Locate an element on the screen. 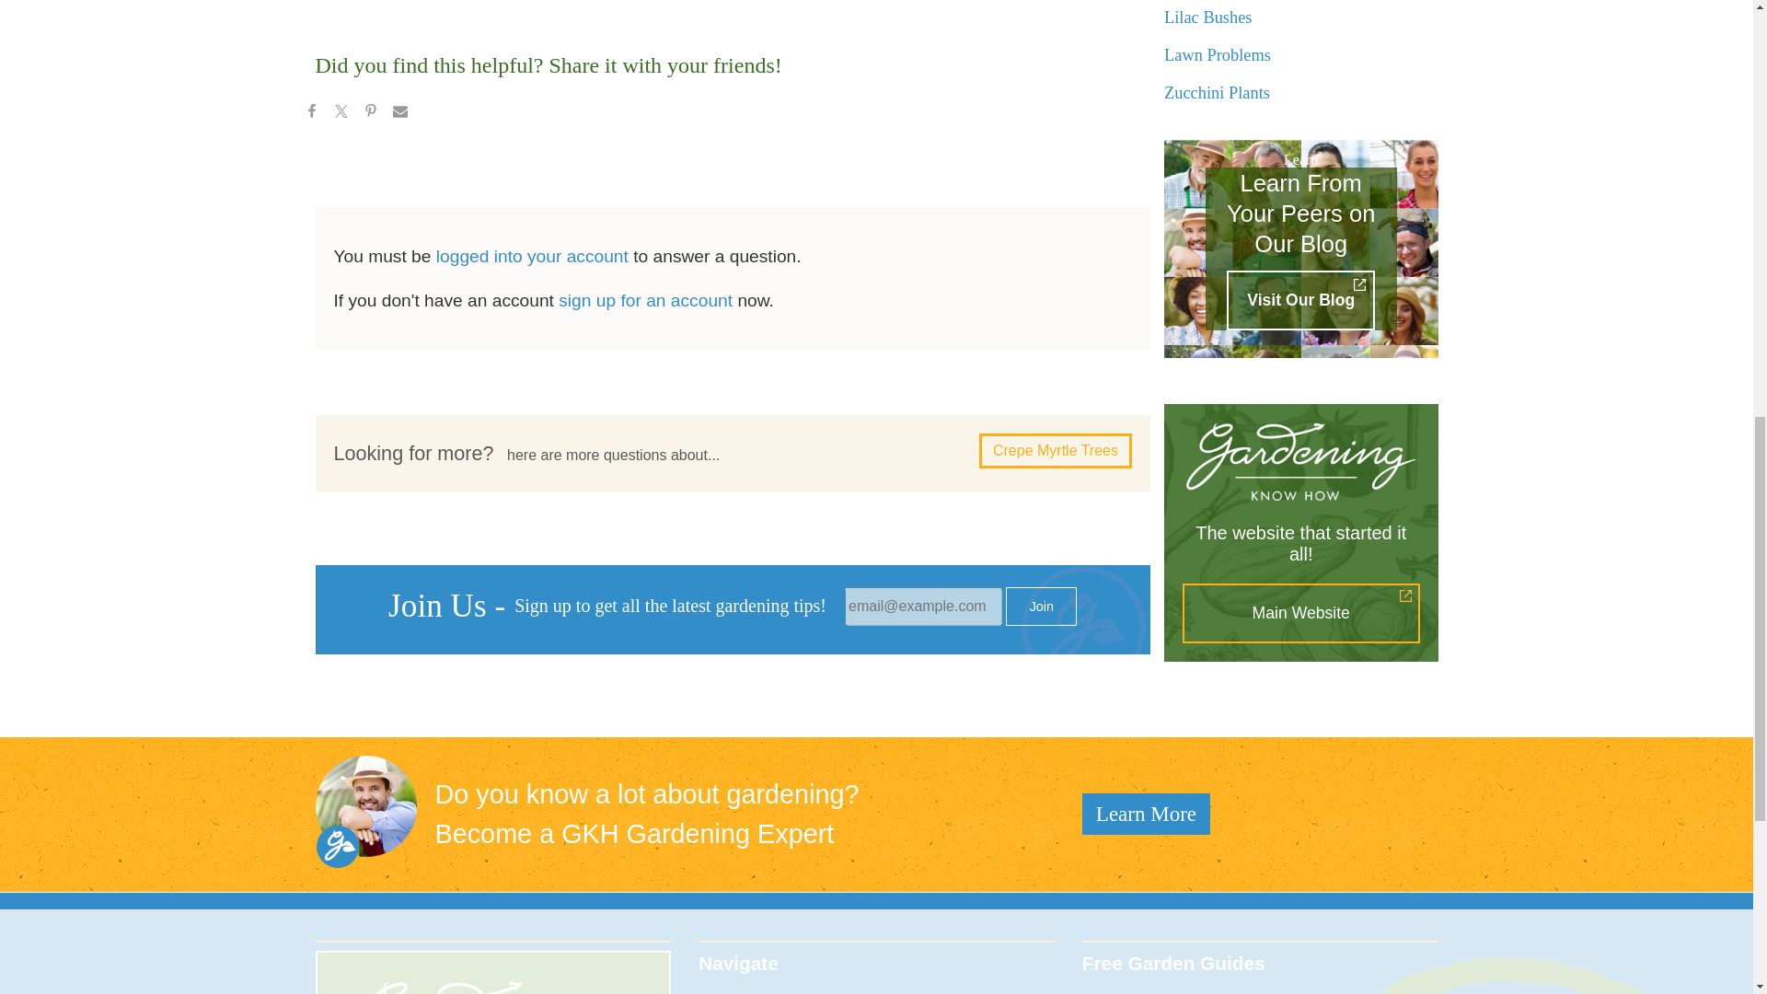 This screenshot has width=1767, height=994. sign up for an account is located at coordinates (645, 300).